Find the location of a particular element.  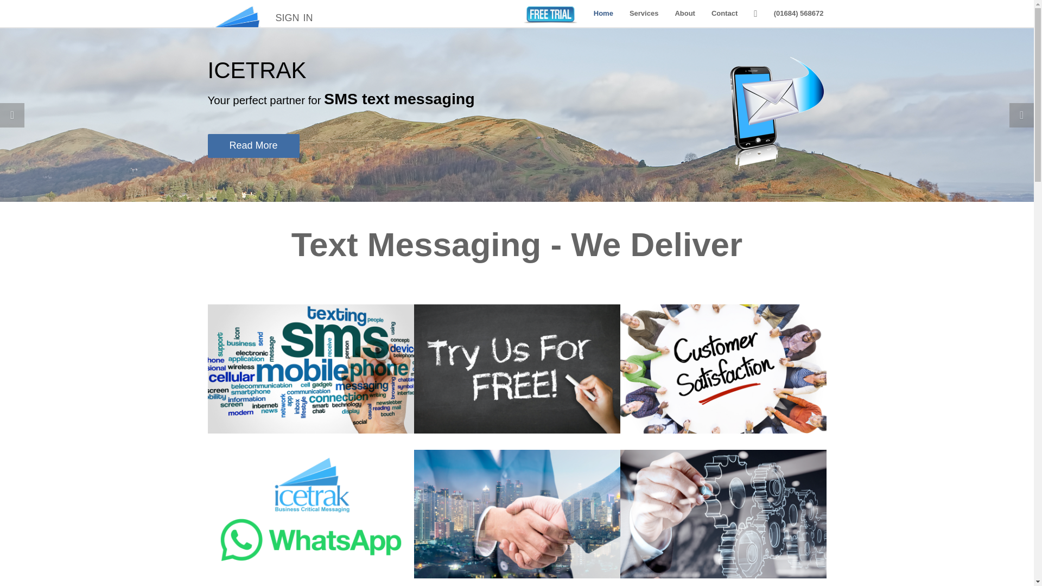

Services is located at coordinates (644, 13).